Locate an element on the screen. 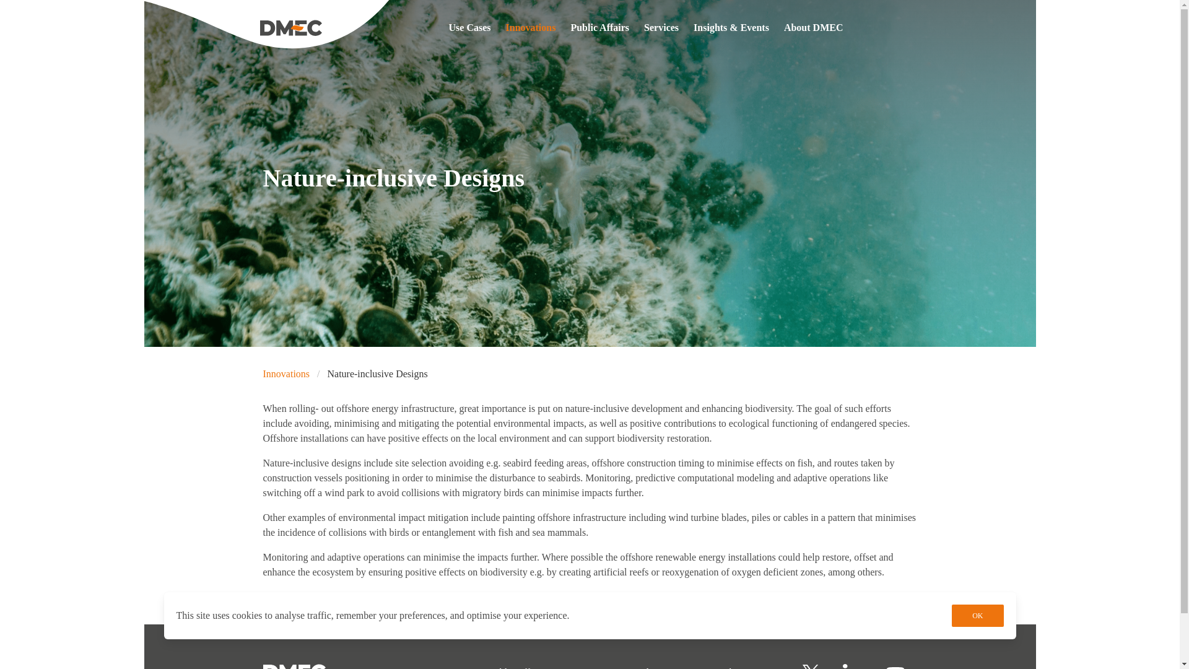 The width and height of the screenshot is (1189, 669). Dutch Marine Energy Centre is located at coordinates (292, 27).